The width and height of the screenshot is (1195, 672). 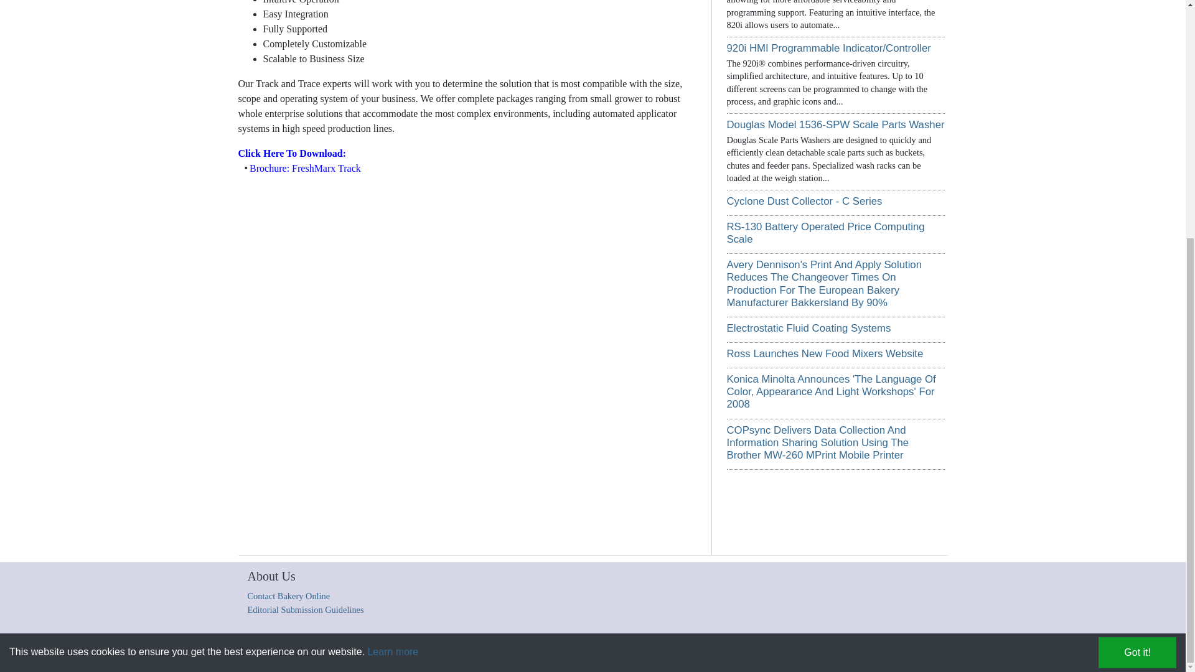 What do you see at coordinates (809, 328) in the screenshot?
I see `Electrostatic Fluid Coating Systems` at bounding box center [809, 328].